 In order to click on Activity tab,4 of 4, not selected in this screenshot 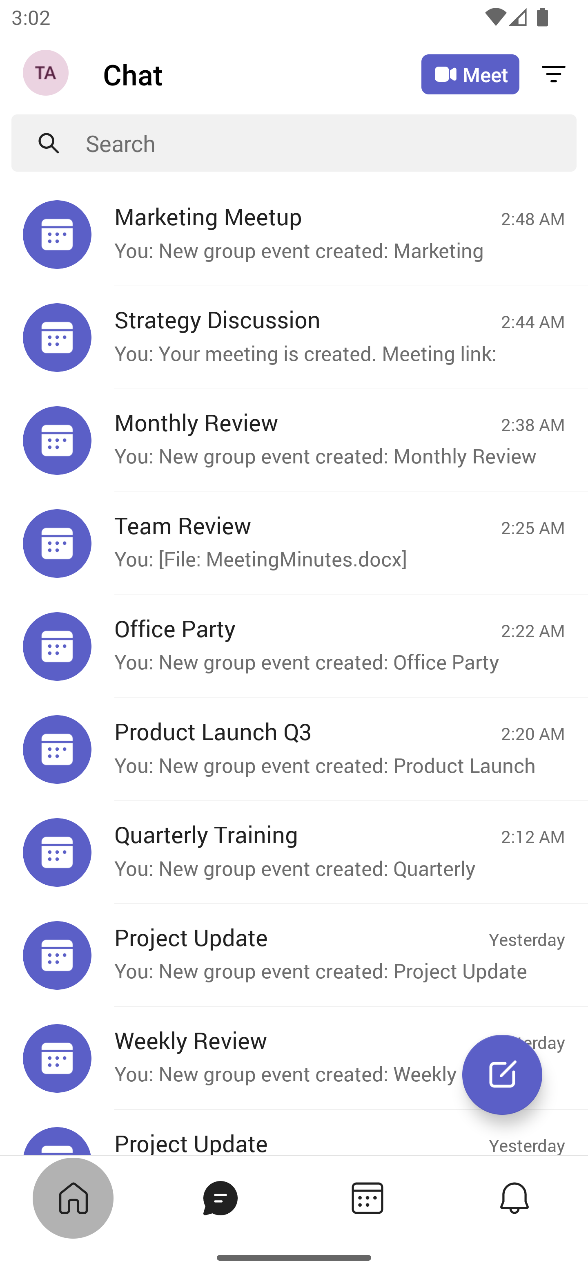, I will do `click(514, 1197)`.